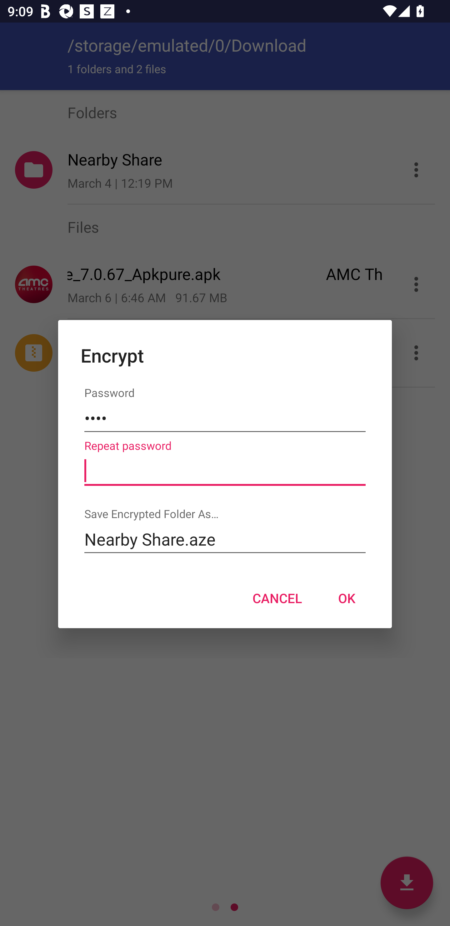 The width and height of the screenshot is (450, 926). I want to click on sofa, so click(225, 419).